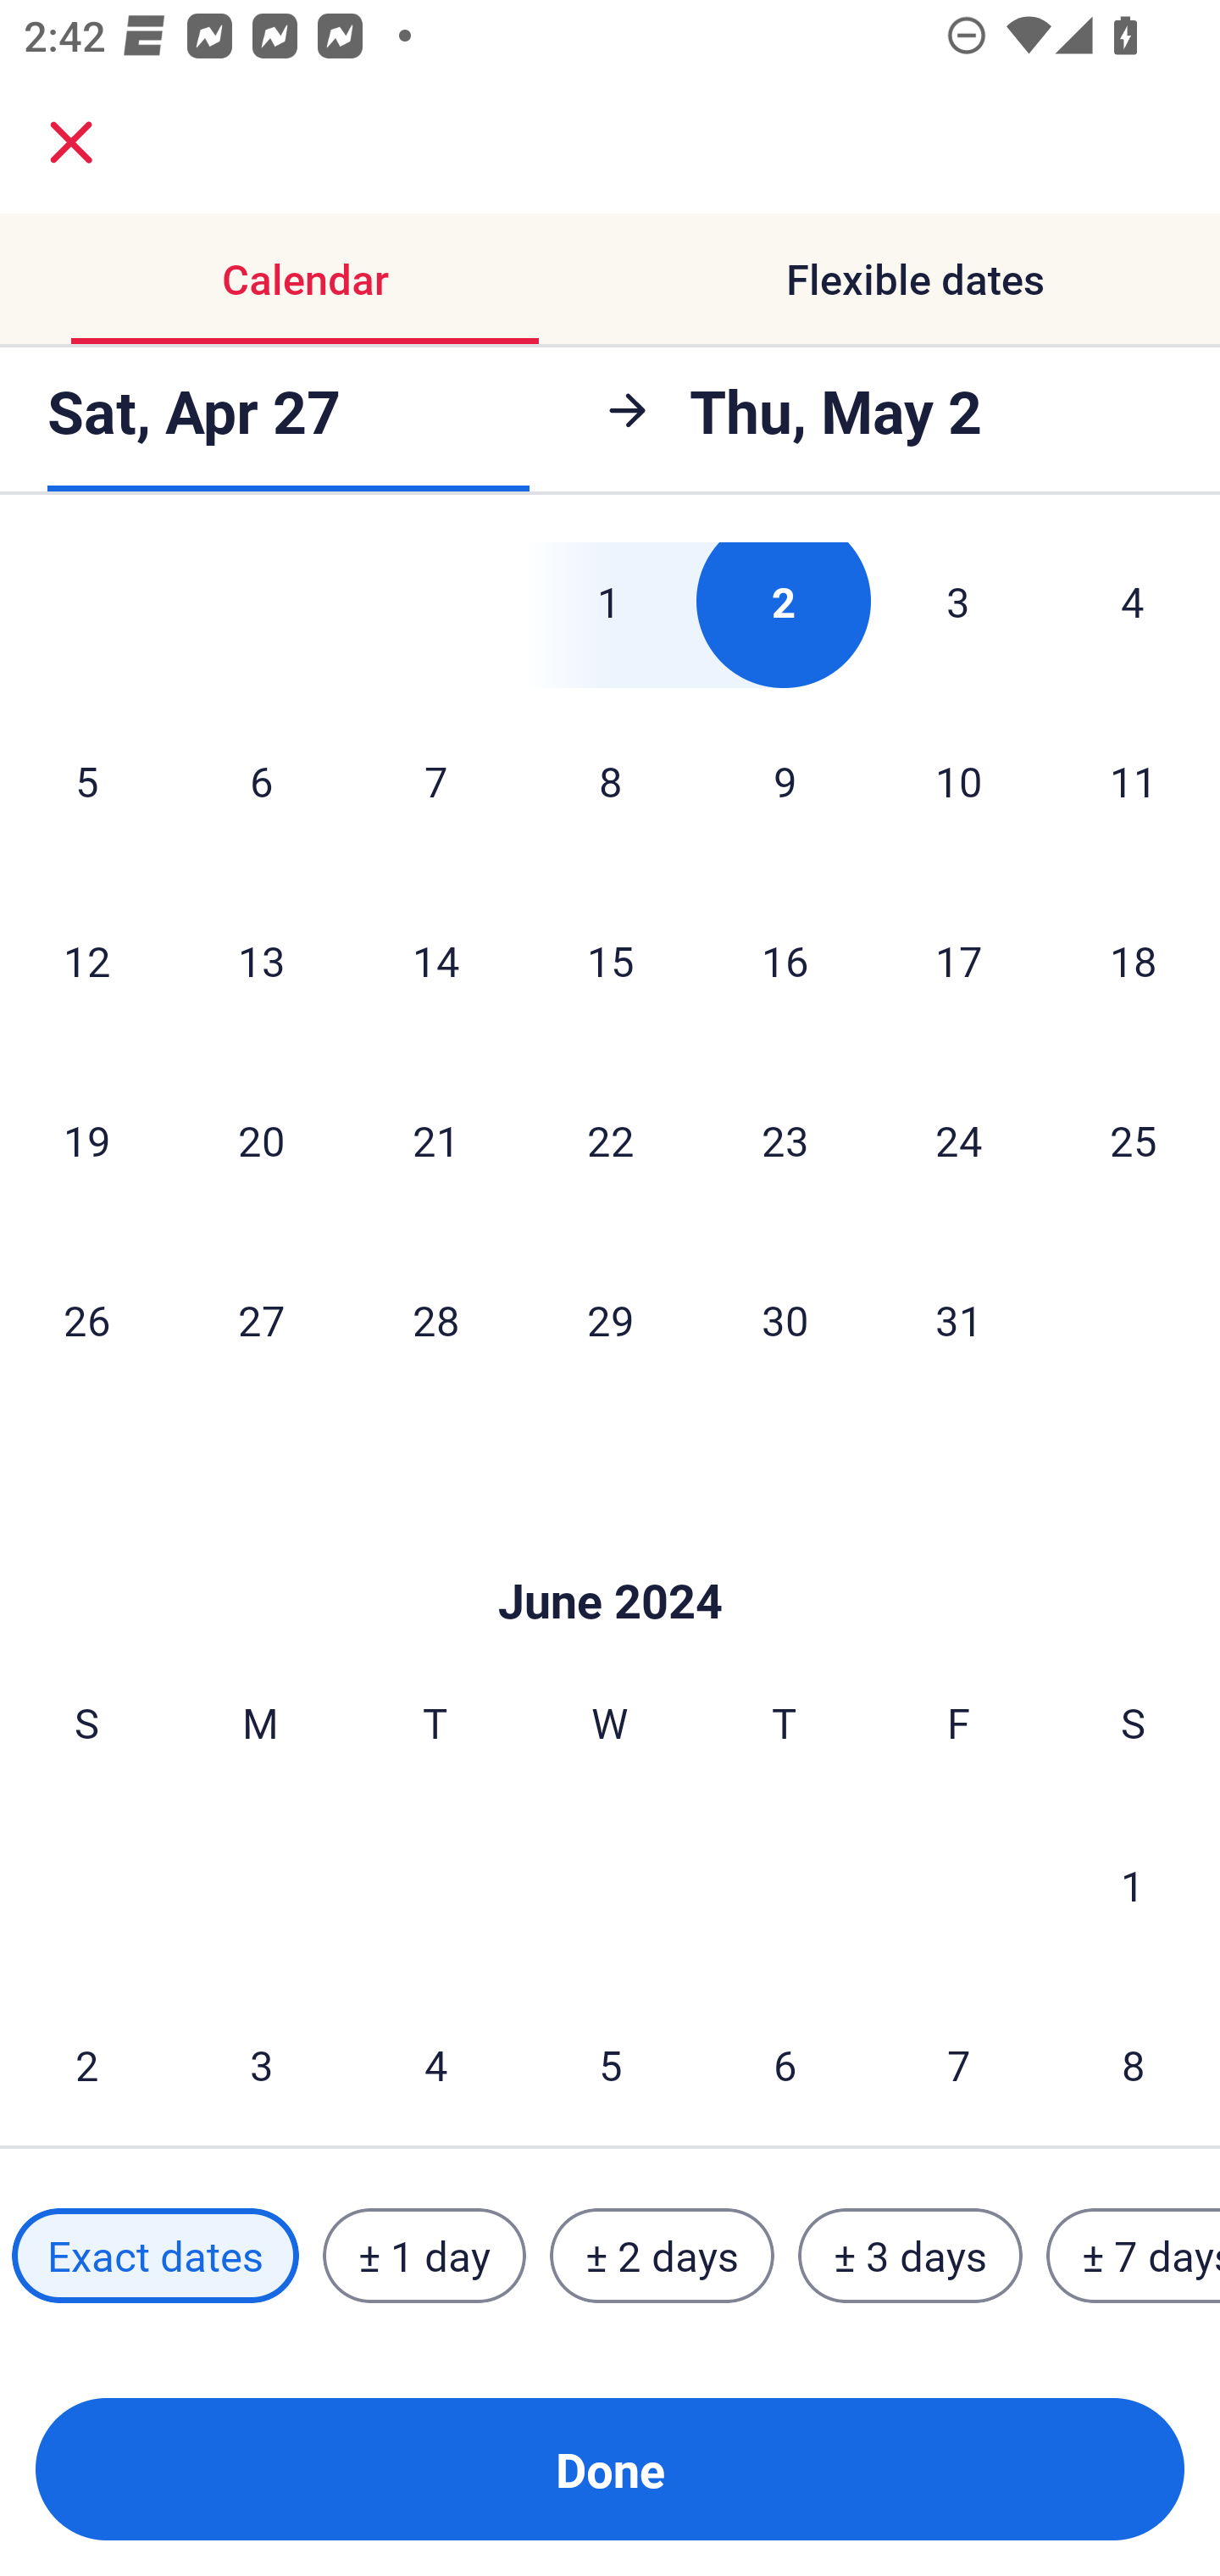 The width and height of the screenshot is (1220, 2576). Describe the element at coordinates (610, 2469) in the screenshot. I see `Done` at that location.